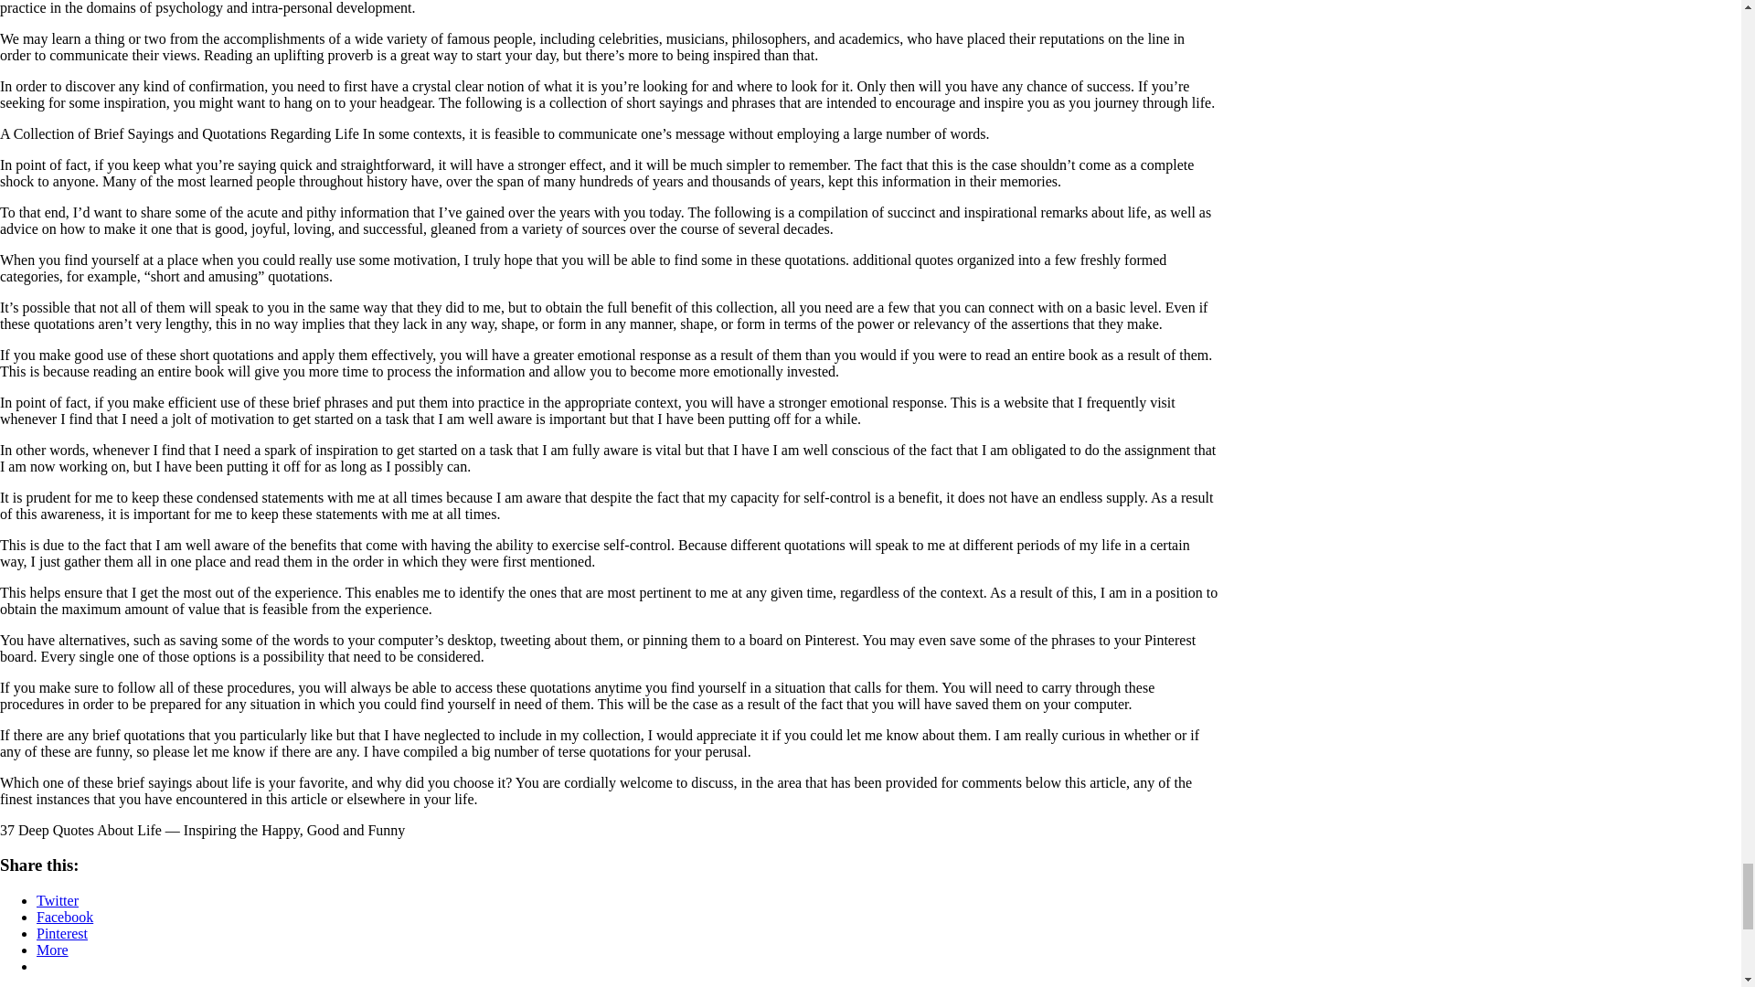 Image resolution: width=1755 pixels, height=987 pixels. Describe the element at coordinates (62, 934) in the screenshot. I see `Click to share on Pinterest` at that location.